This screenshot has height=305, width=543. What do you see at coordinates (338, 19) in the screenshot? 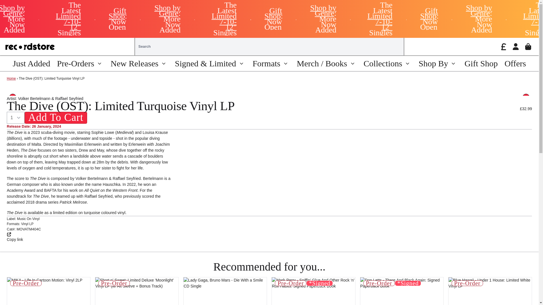
I see `Shop by Genre: More Now Added` at bounding box center [338, 19].